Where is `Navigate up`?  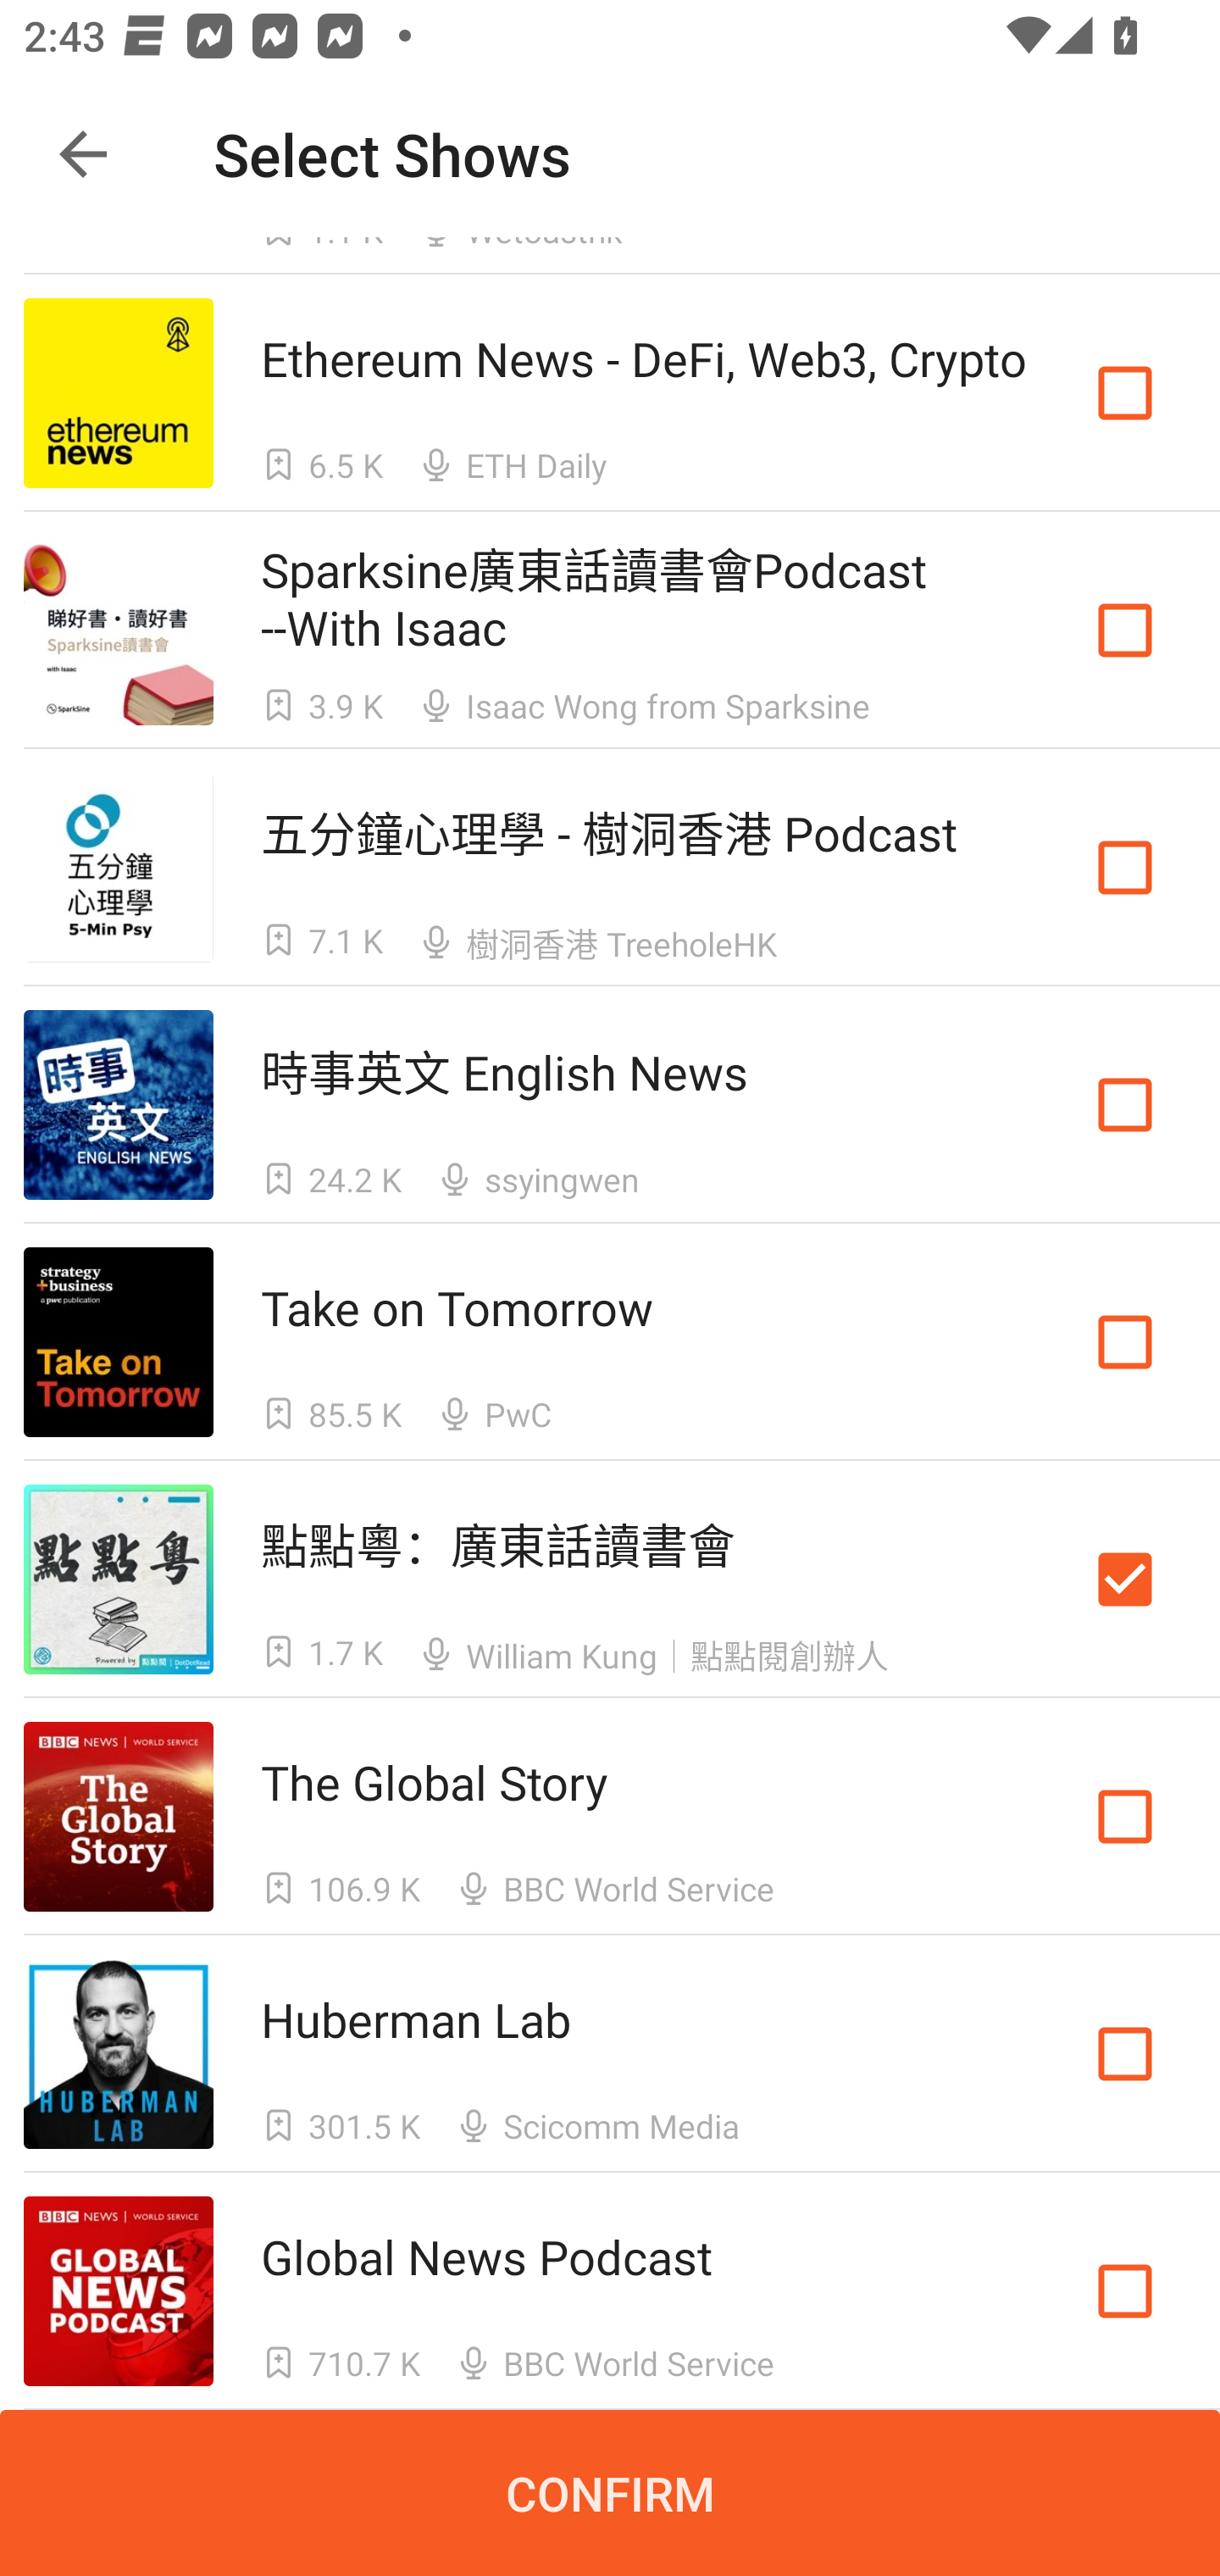
Navigate up is located at coordinates (83, 154).